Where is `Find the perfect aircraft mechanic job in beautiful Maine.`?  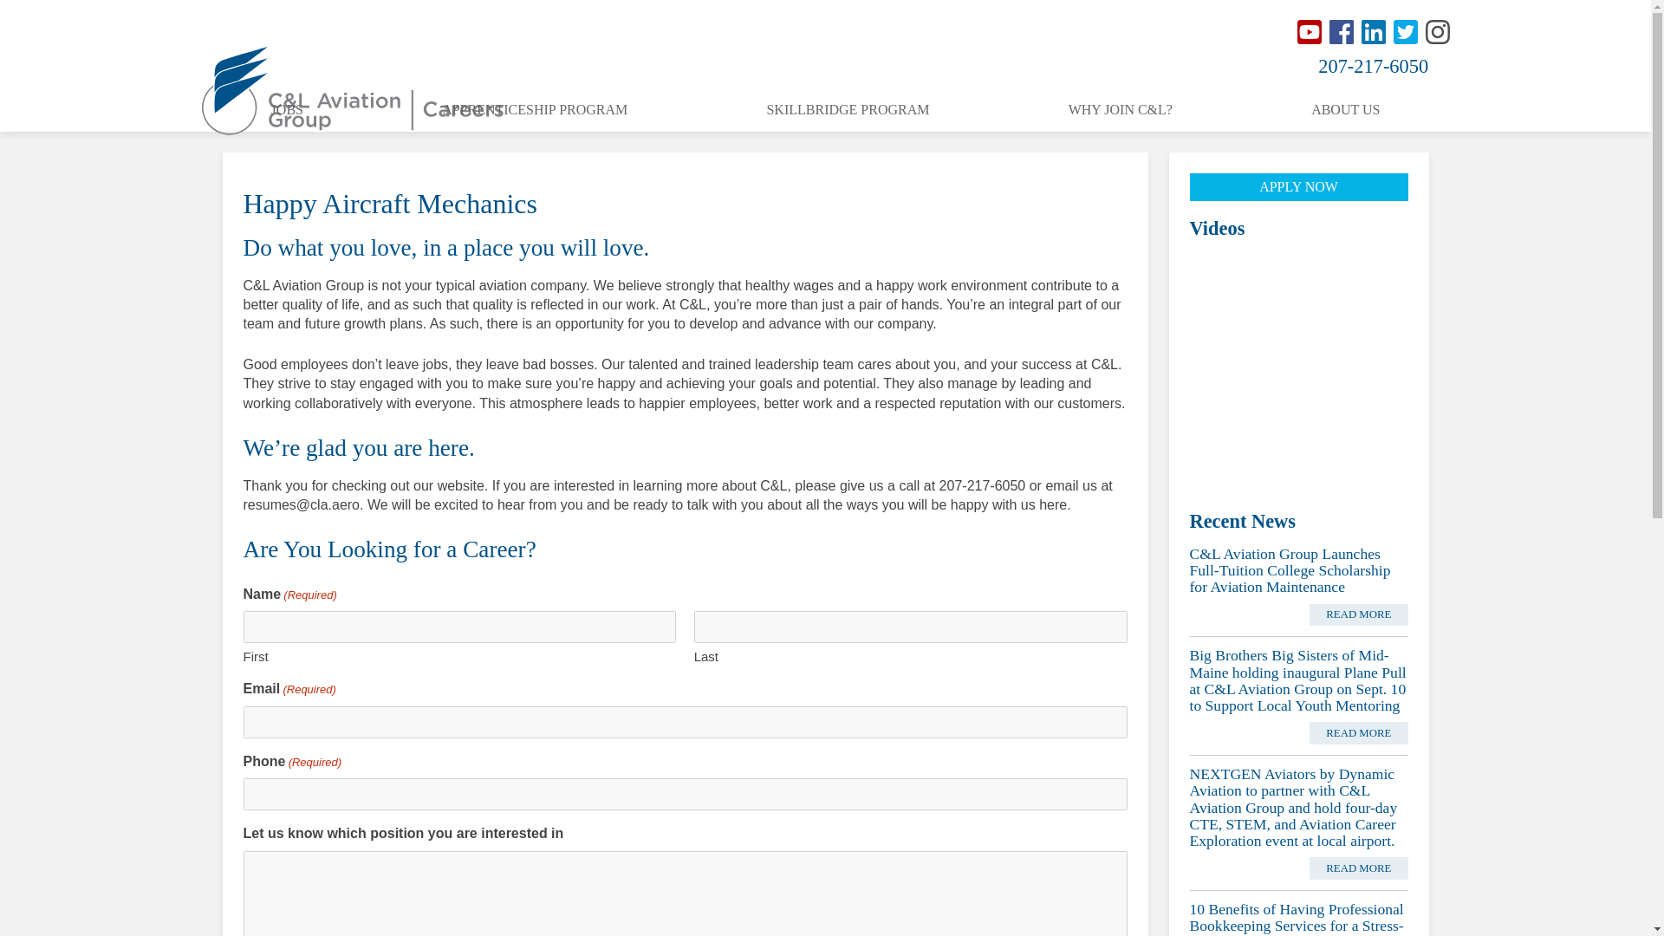 Find the perfect aircraft mechanic job in beautiful Maine. is located at coordinates (1298, 303).